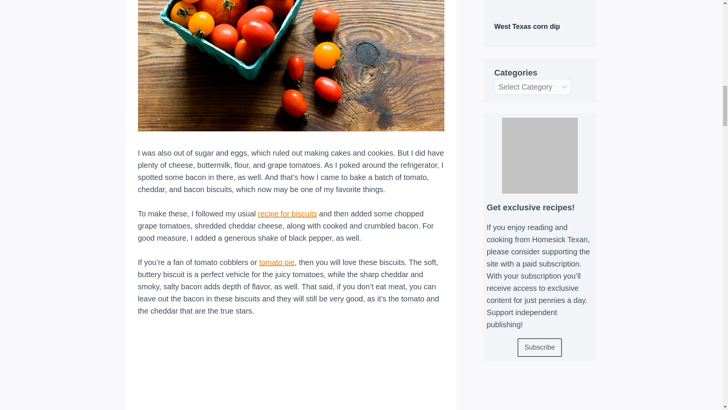 The image size is (728, 410). I want to click on recipe for biscuits, so click(287, 213).